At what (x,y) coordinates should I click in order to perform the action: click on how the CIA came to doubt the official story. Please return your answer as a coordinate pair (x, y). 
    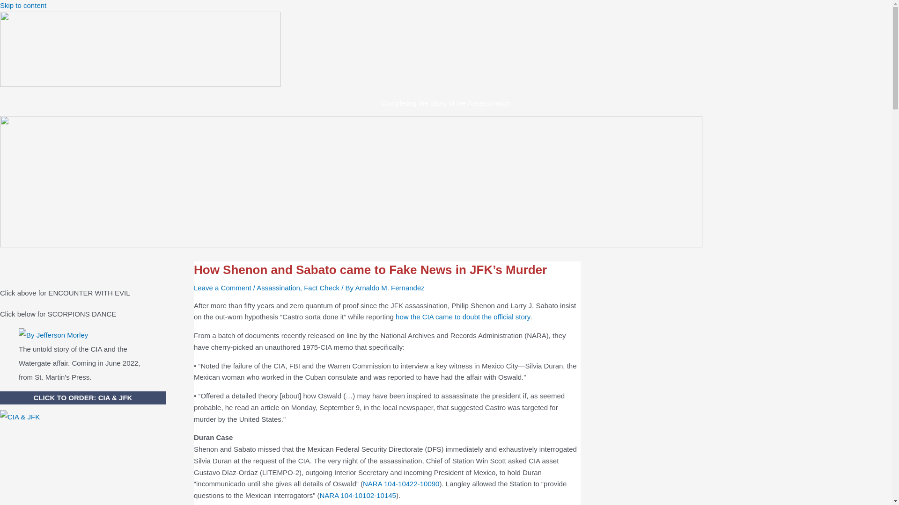
    Looking at the image, I should click on (463, 316).